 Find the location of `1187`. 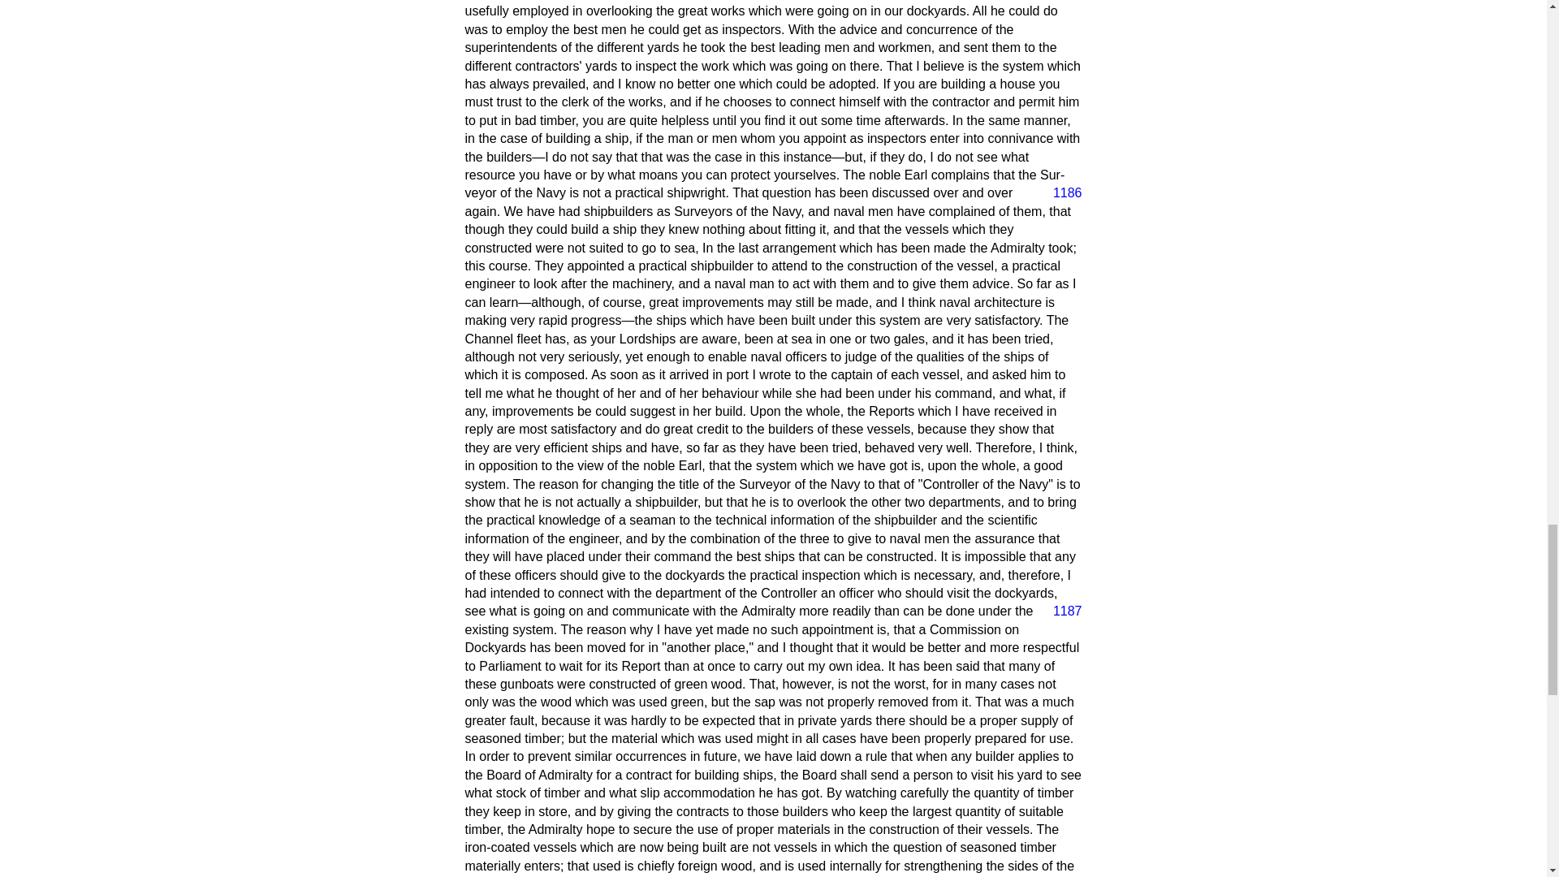

1187 is located at coordinates (1060, 611).